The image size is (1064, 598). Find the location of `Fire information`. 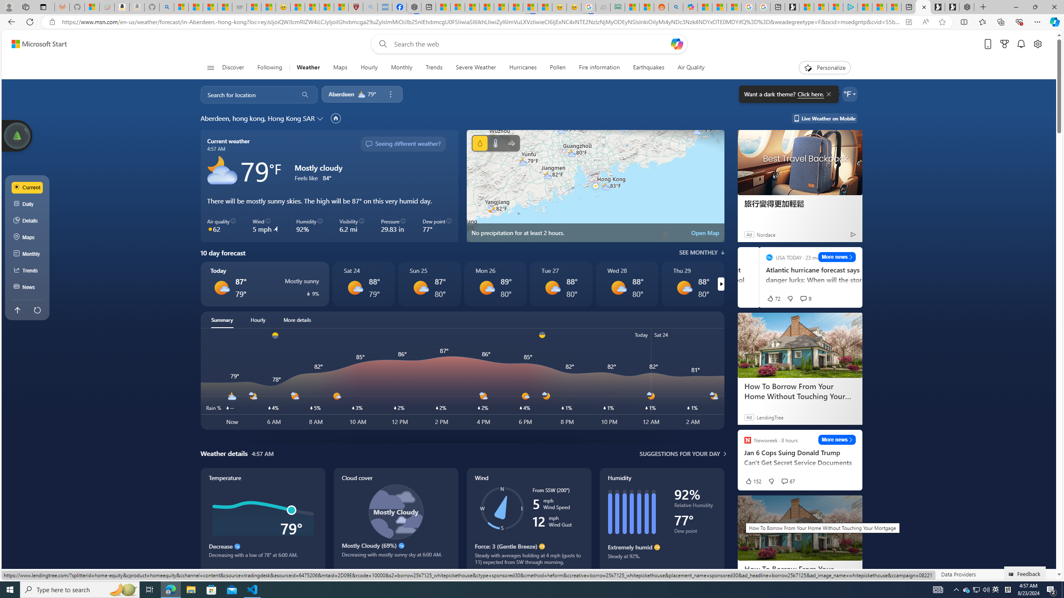

Fire information is located at coordinates (599, 68).